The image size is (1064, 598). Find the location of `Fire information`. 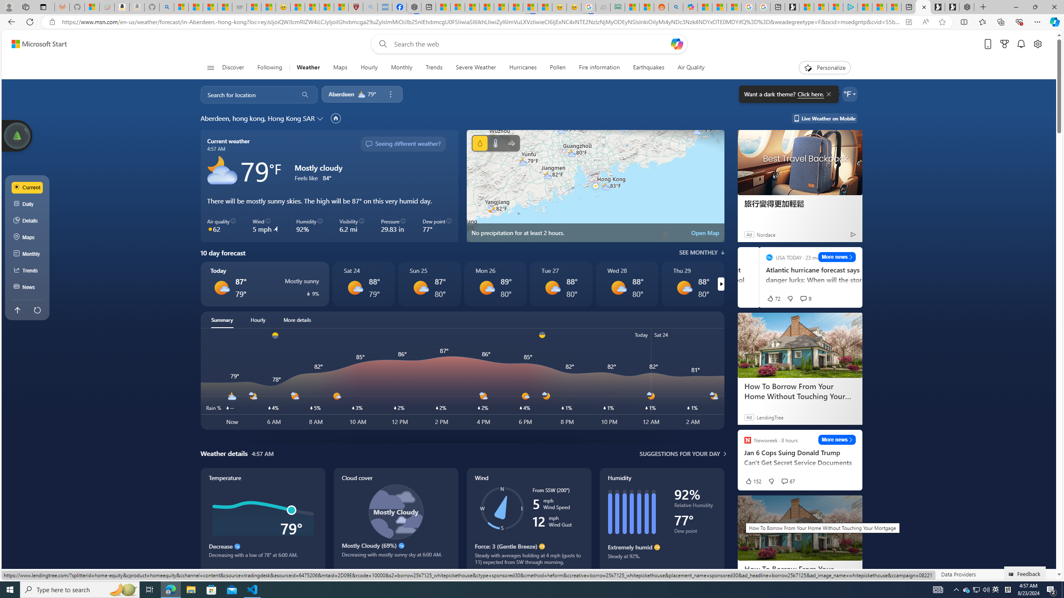

Fire information is located at coordinates (599, 68).